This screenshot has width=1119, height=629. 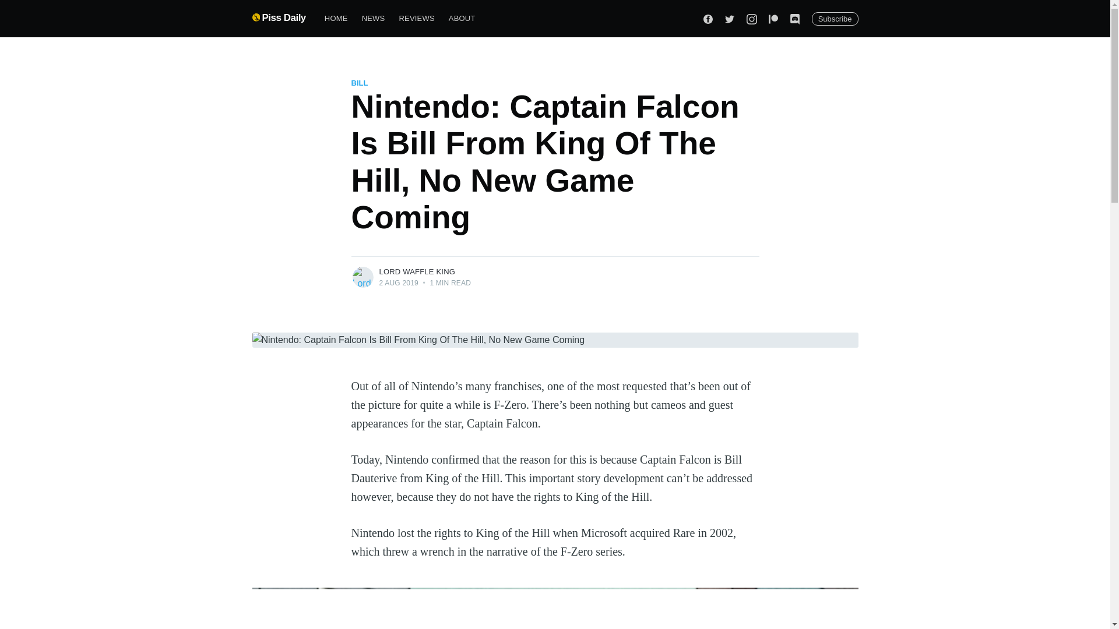 I want to click on ABOUT, so click(x=462, y=19).